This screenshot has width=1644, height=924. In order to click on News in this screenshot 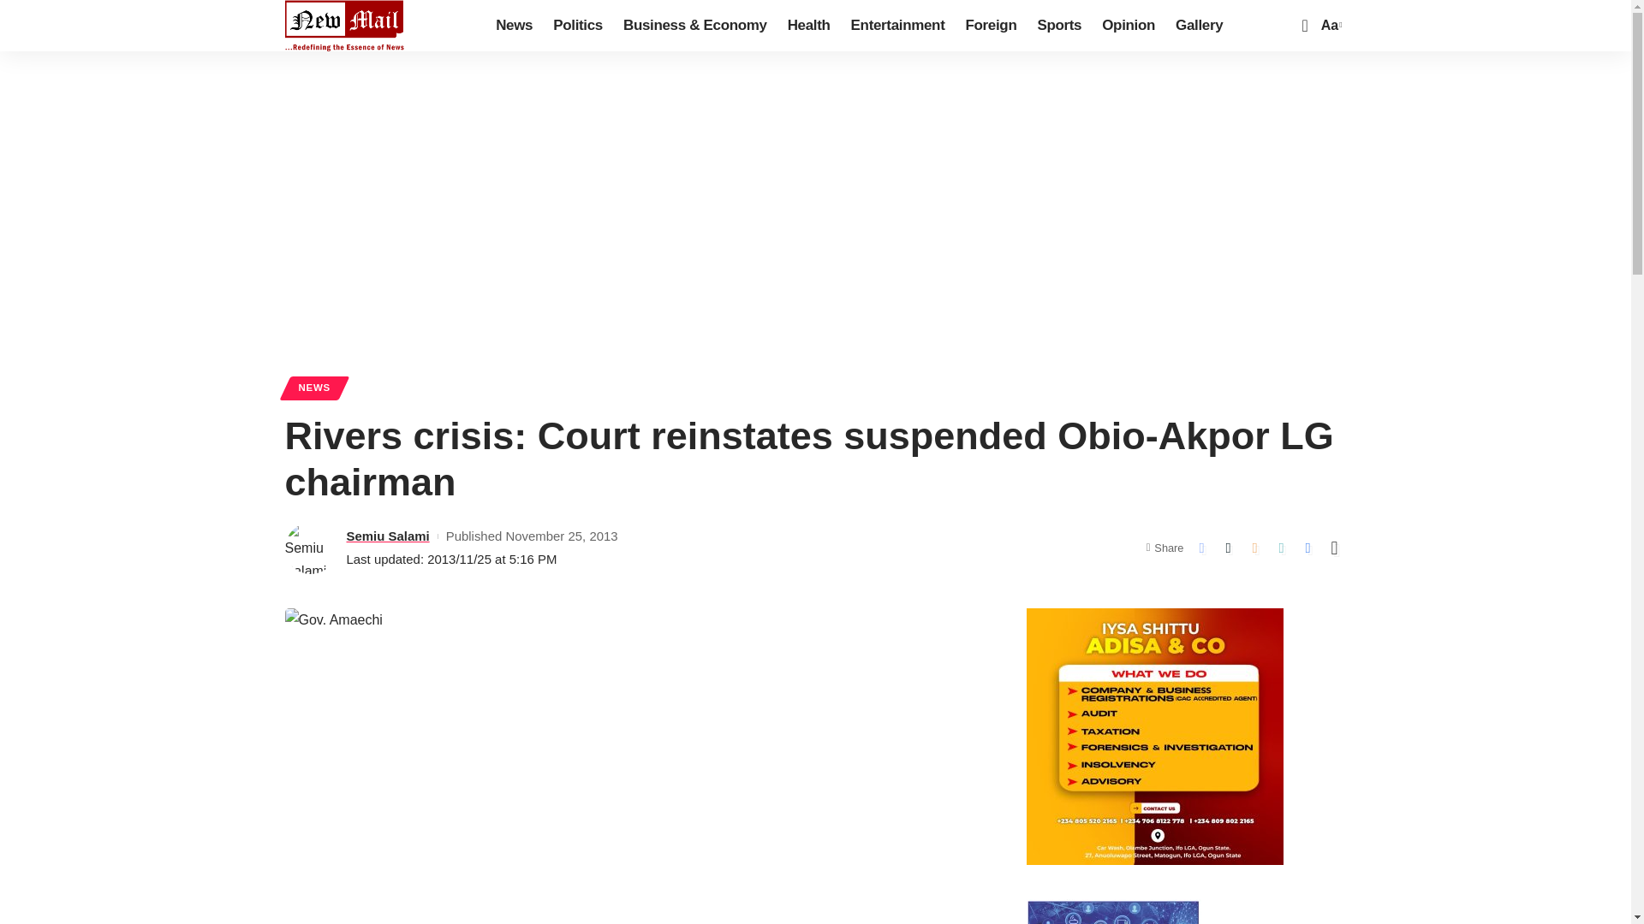, I will do `click(514, 26)`.